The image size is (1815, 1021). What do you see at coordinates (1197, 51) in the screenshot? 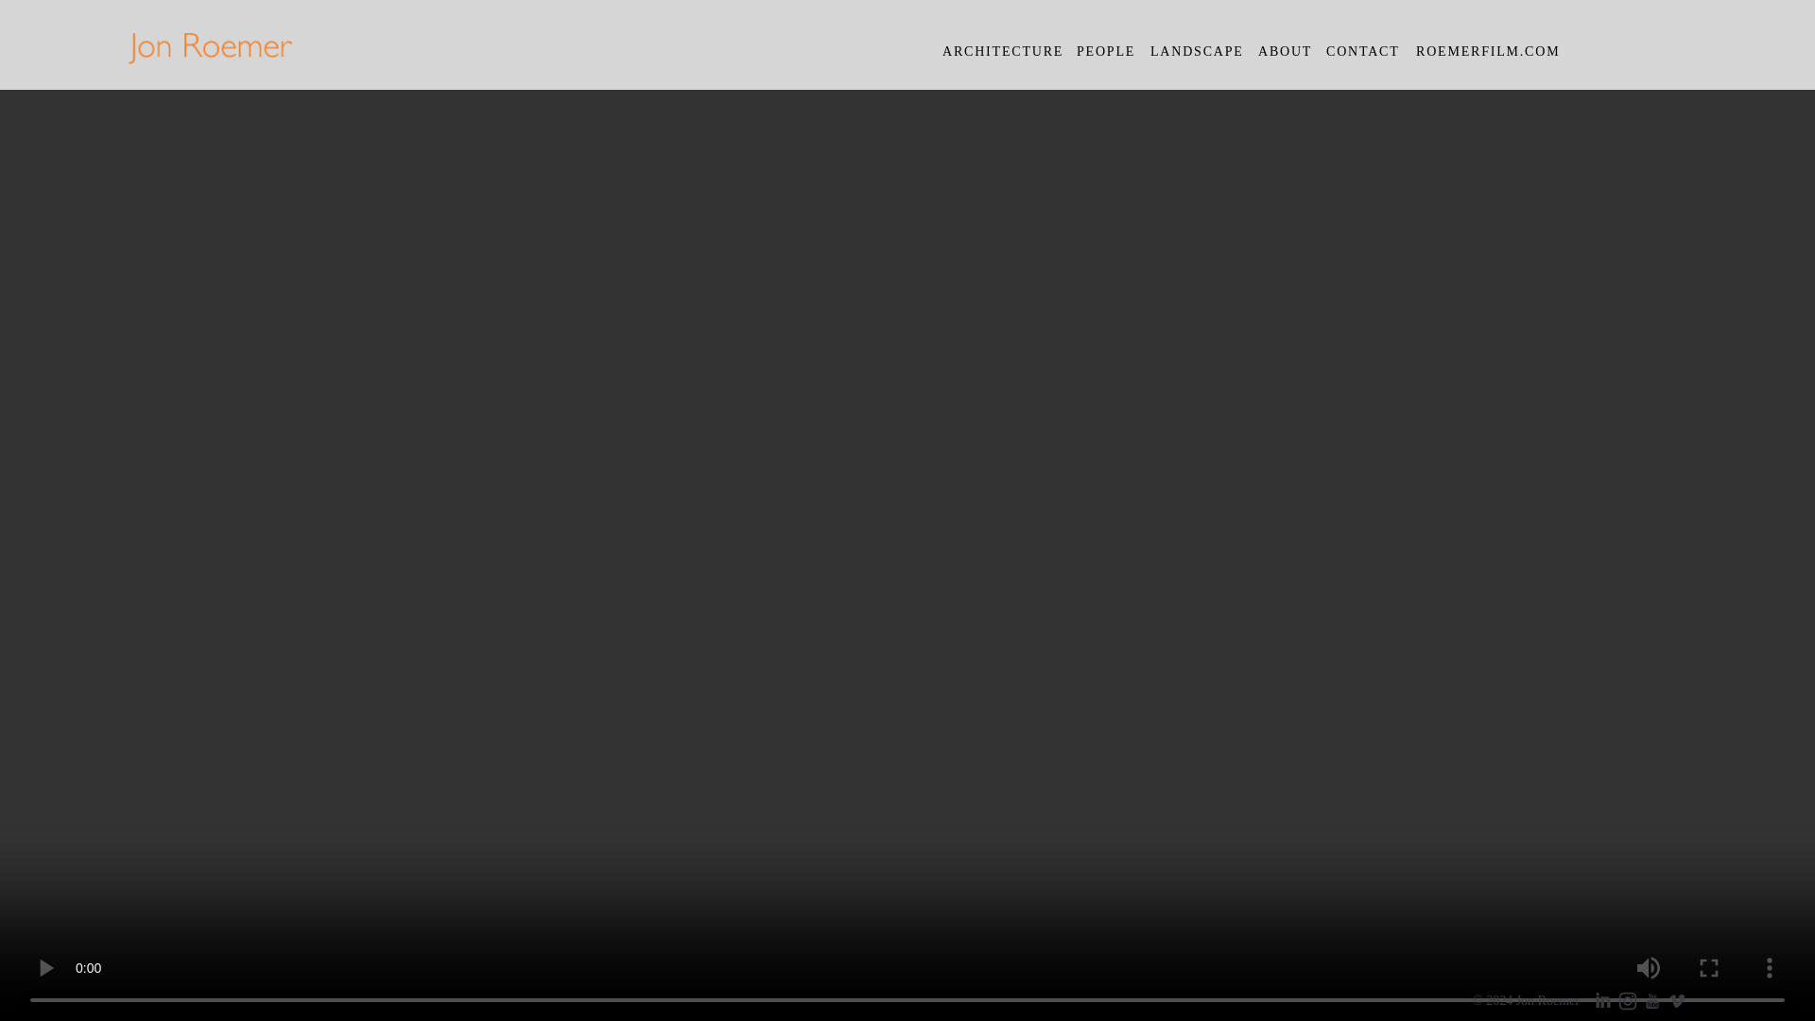
I see `LANDSCAPE` at bounding box center [1197, 51].